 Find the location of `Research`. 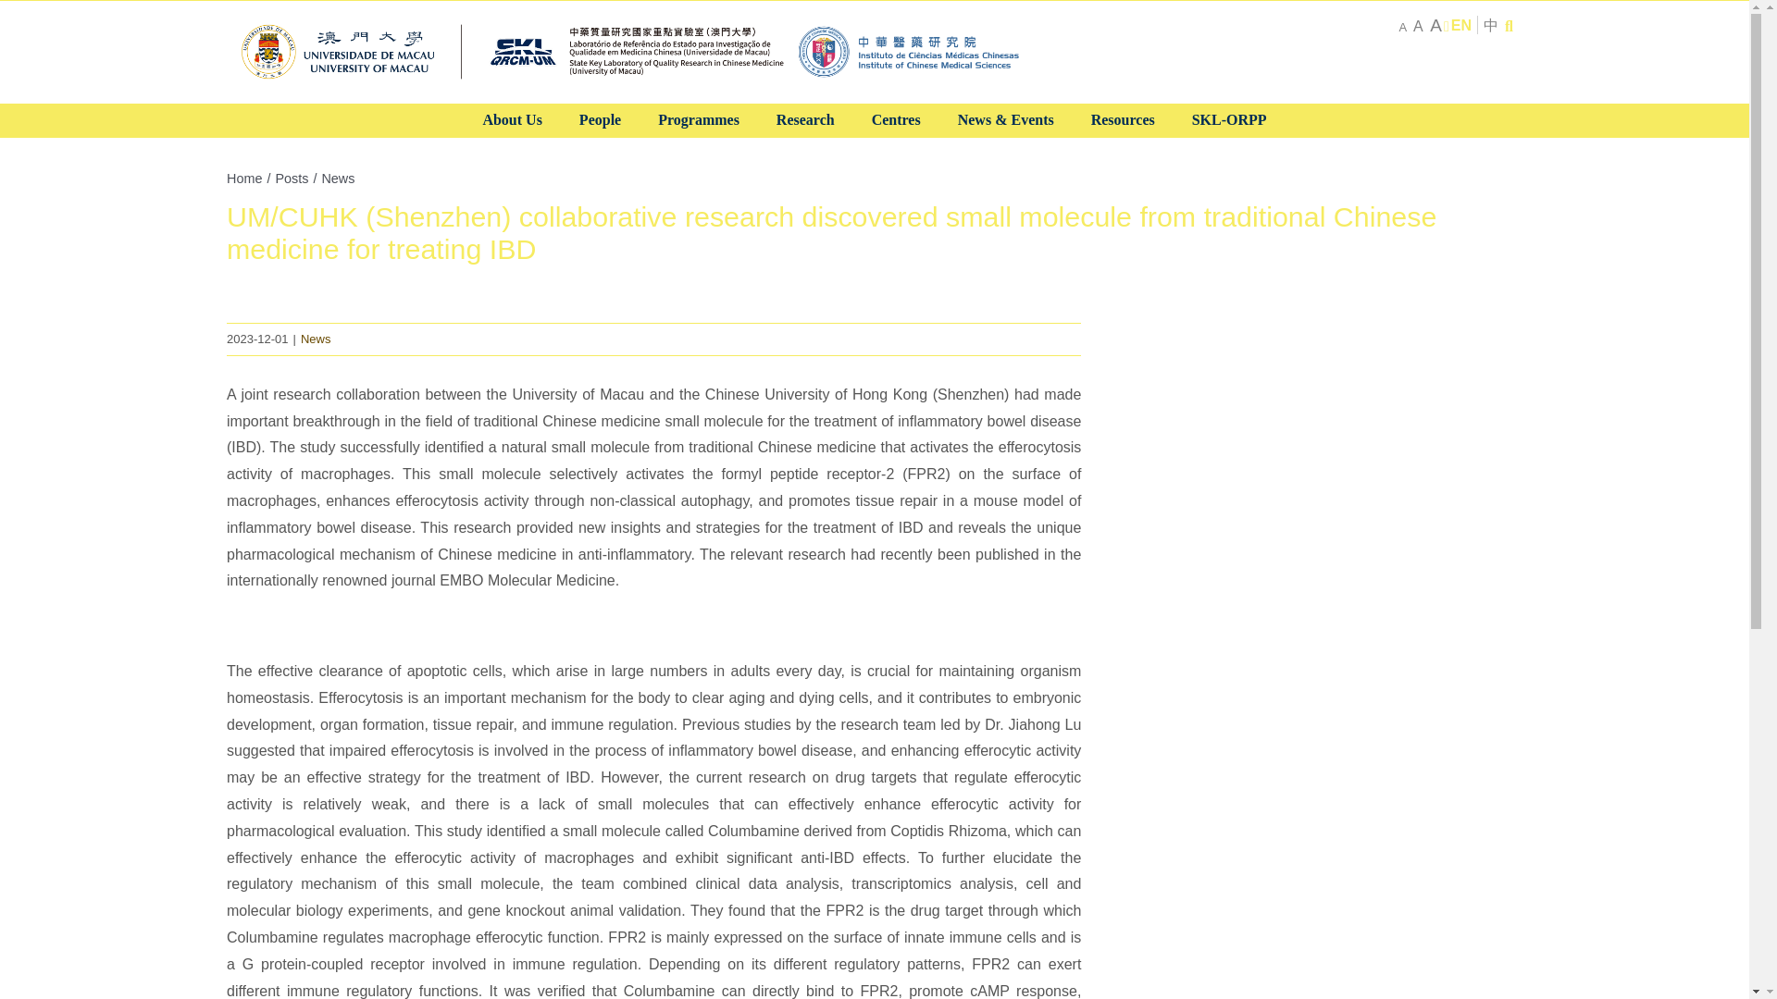

Research is located at coordinates (805, 120).